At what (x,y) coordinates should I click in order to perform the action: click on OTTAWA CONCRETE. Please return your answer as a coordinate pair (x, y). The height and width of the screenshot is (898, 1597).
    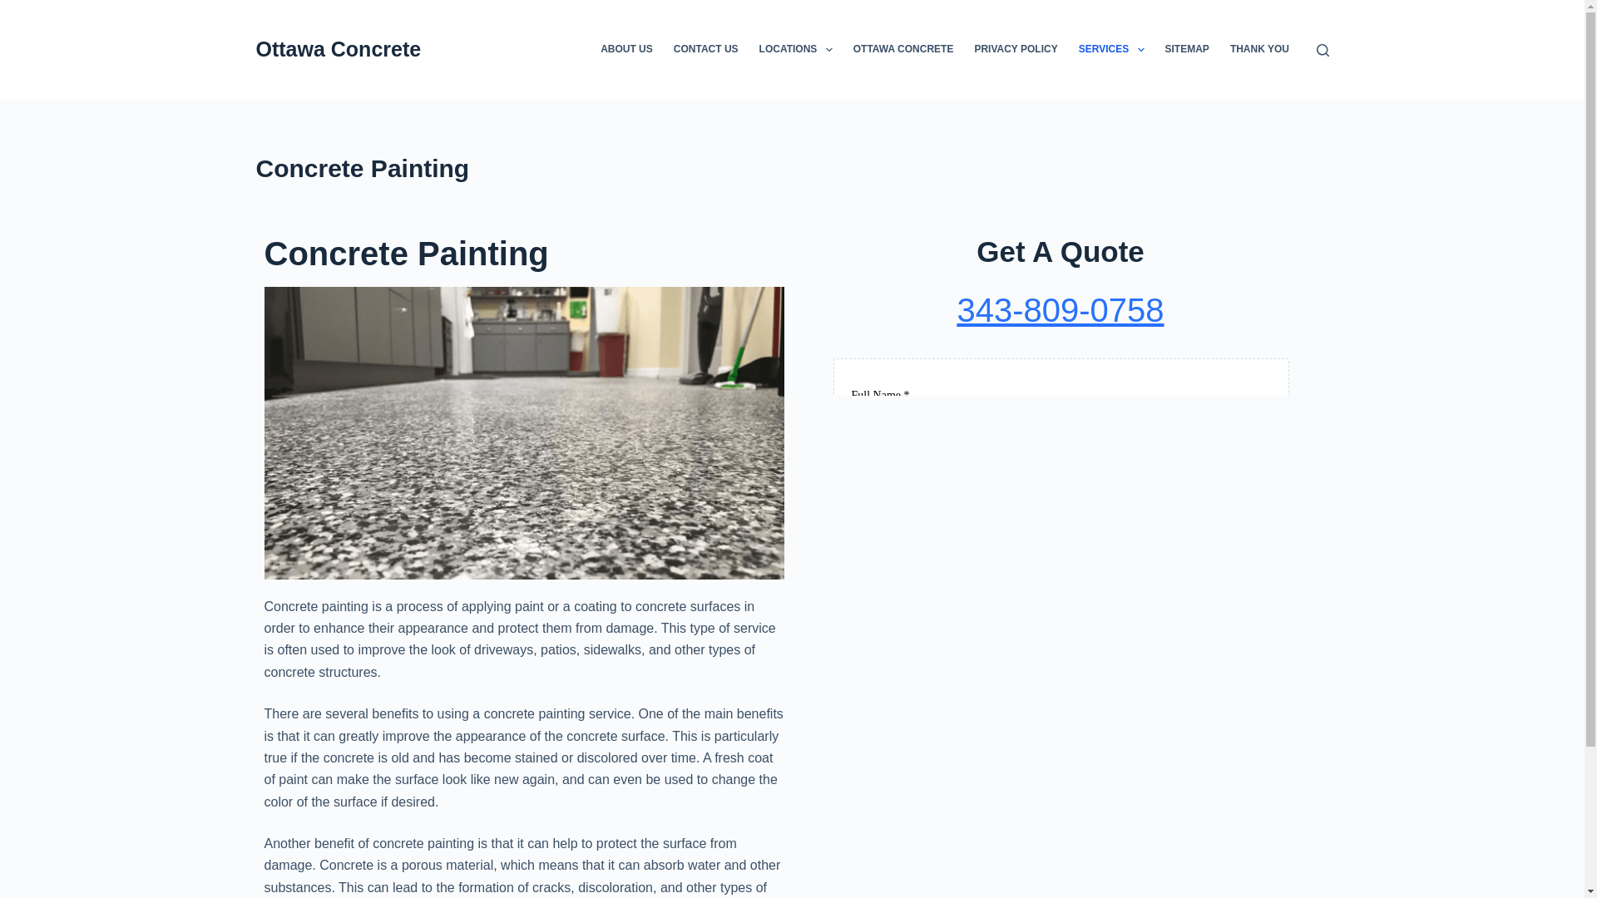
    Looking at the image, I should click on (903, 50).